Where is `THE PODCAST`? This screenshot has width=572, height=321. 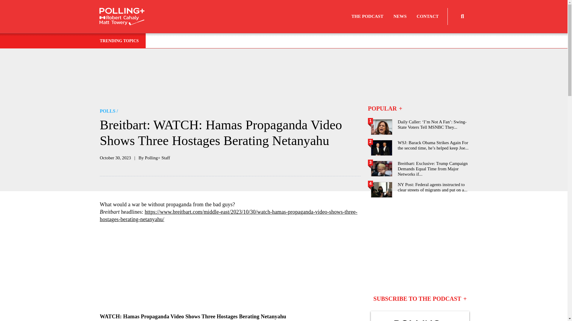 THE PODCAST is located at coordinates (367, 16).